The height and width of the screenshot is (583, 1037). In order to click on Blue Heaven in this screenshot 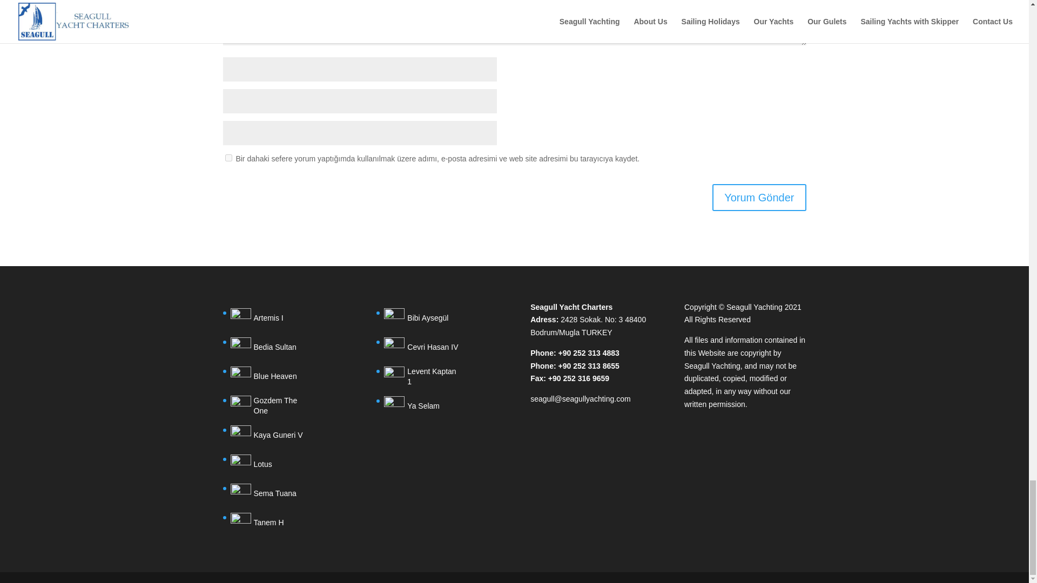, I will do `click(271, 377)`.